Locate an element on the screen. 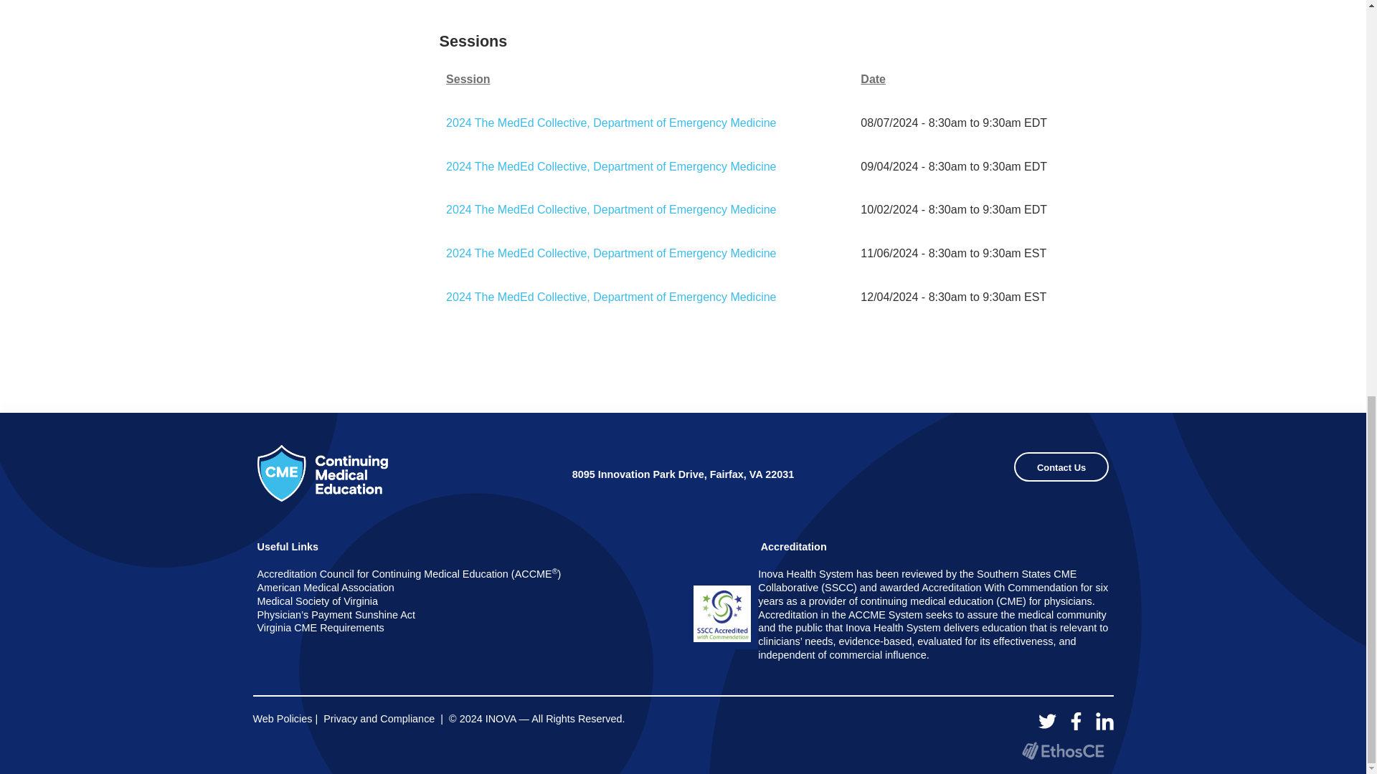  sort by Session is located at coordinates (650, 80).